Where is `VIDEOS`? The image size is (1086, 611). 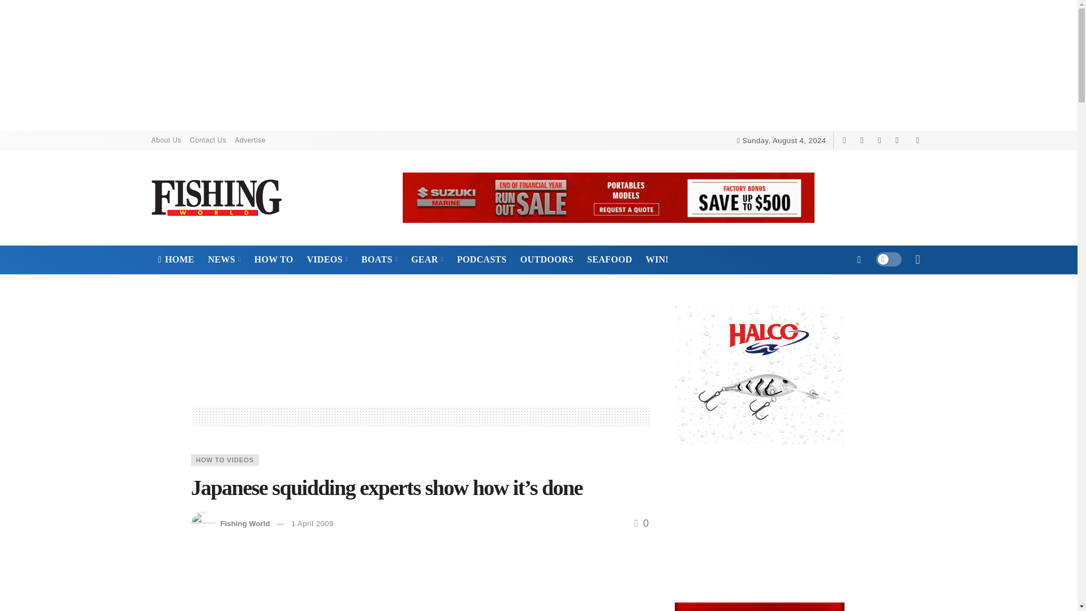 VIDEOS is located at coordinates (327, 259).